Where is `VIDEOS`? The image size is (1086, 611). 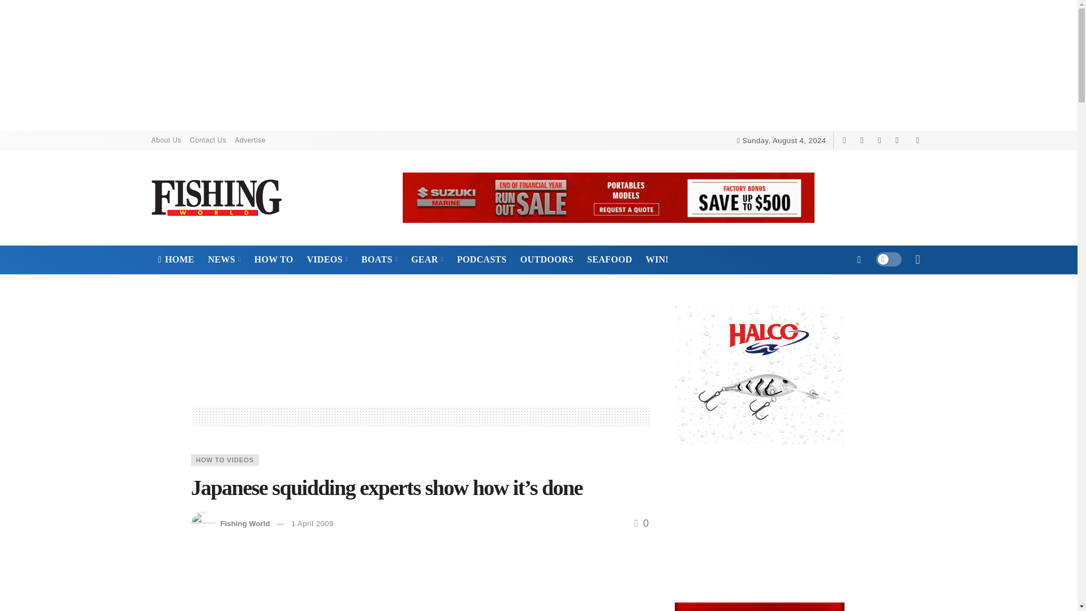 VIDEOS is located at coordinates (327, 259).